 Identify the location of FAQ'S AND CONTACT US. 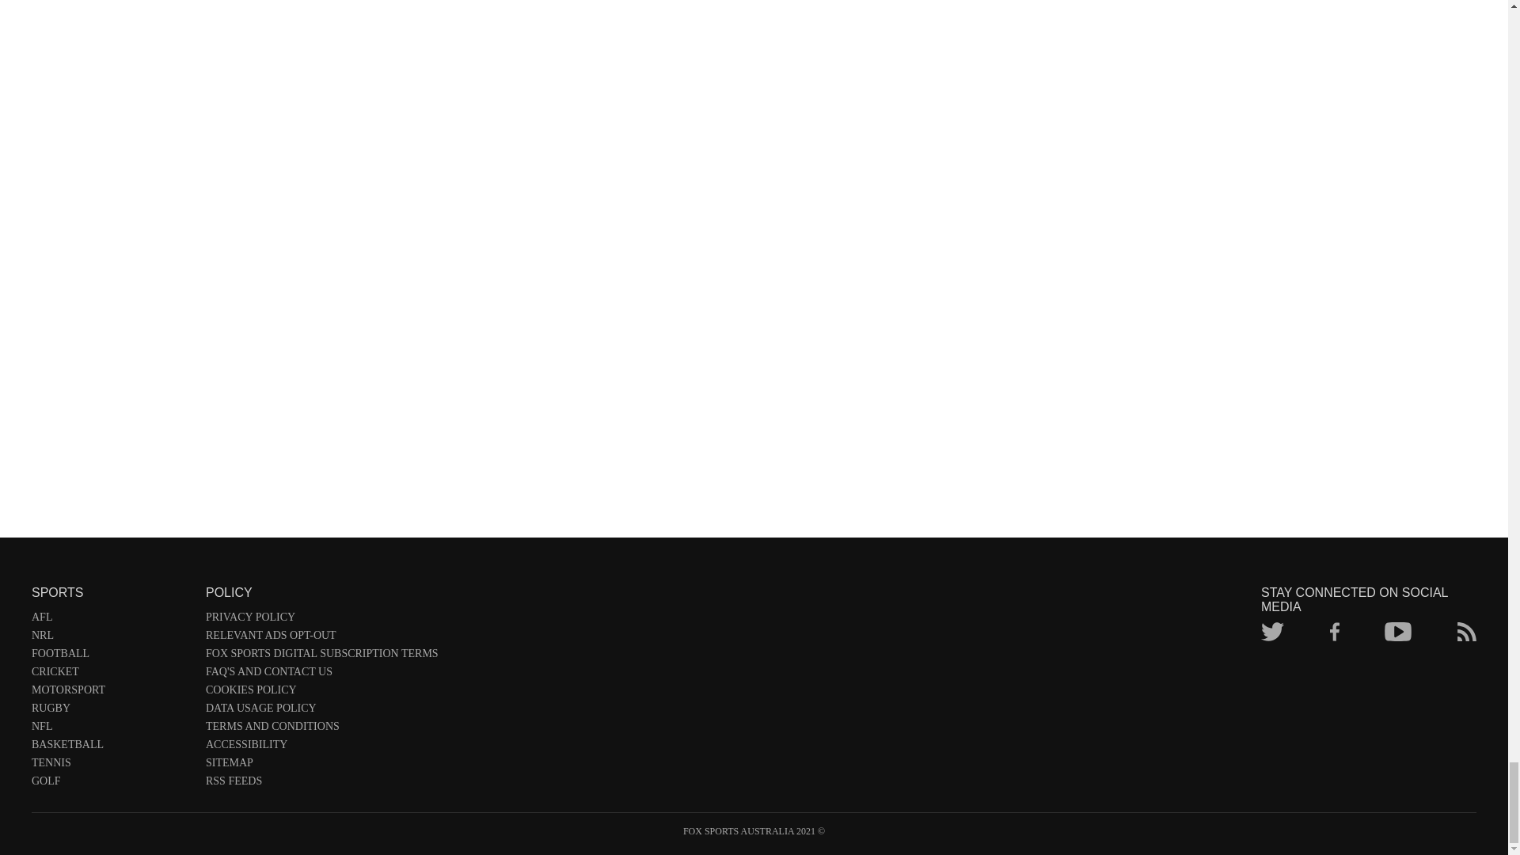
(321, 674).